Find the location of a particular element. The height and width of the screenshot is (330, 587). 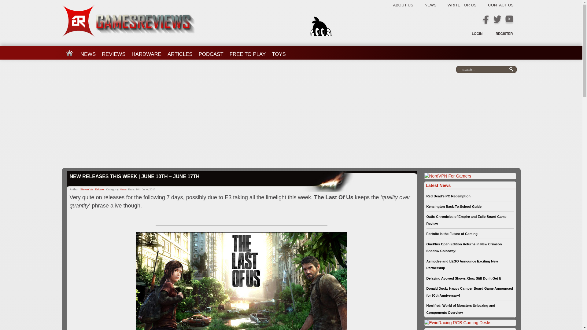

WRITE FOR US is located at coordinates (467, 5).